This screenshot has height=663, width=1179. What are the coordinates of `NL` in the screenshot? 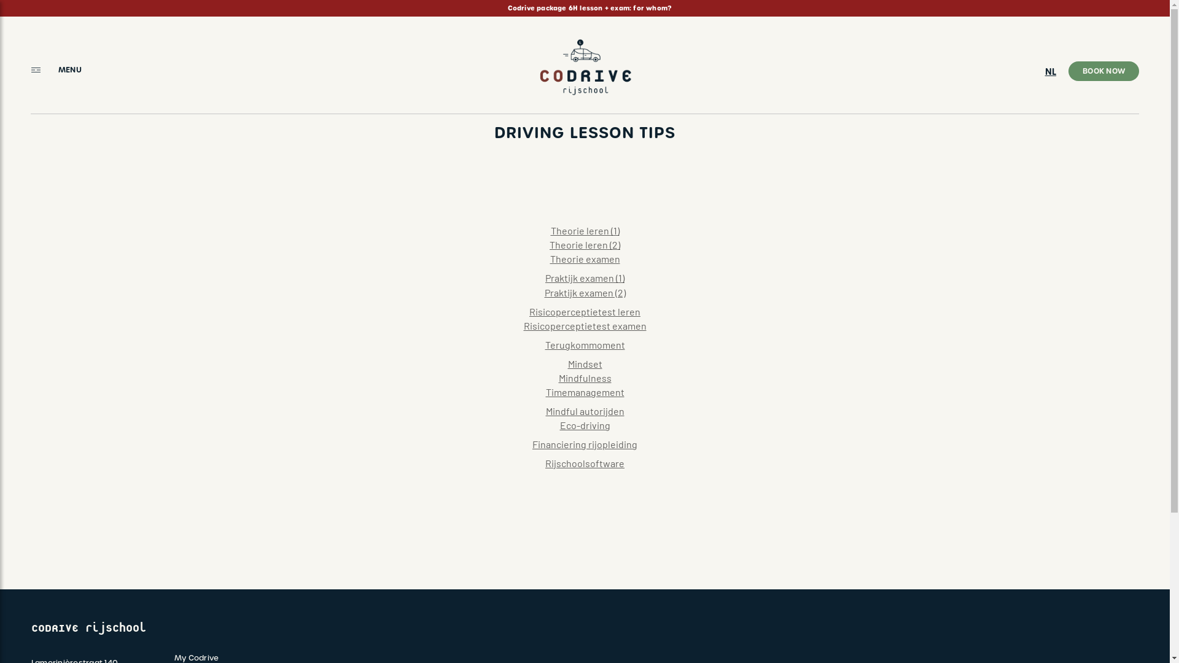 It's located at (1051, 72).